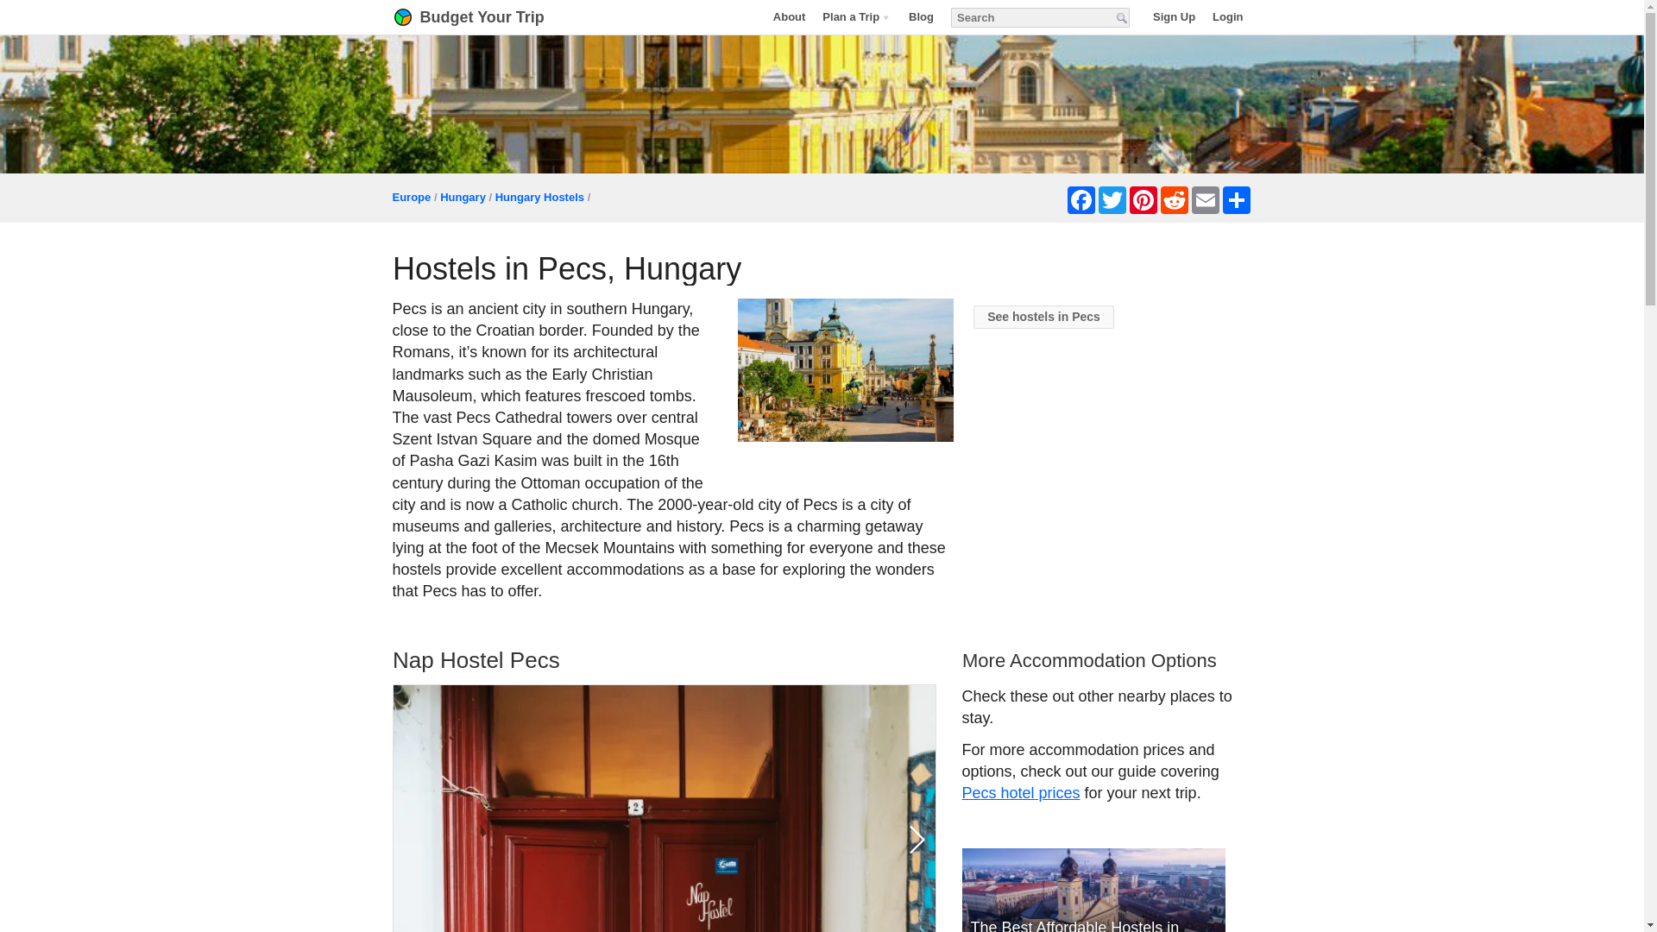  What do you see at coordinates (856, 16) in the screenshot?
I see `Plan a Trip` at bounding box center [856, 16].